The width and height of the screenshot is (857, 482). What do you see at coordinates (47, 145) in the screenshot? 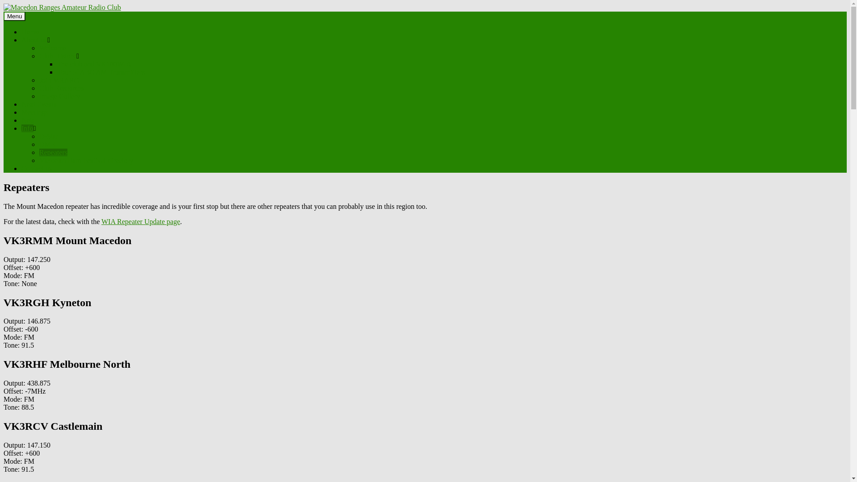
I see `DMR` at bounding box center [47, 145].